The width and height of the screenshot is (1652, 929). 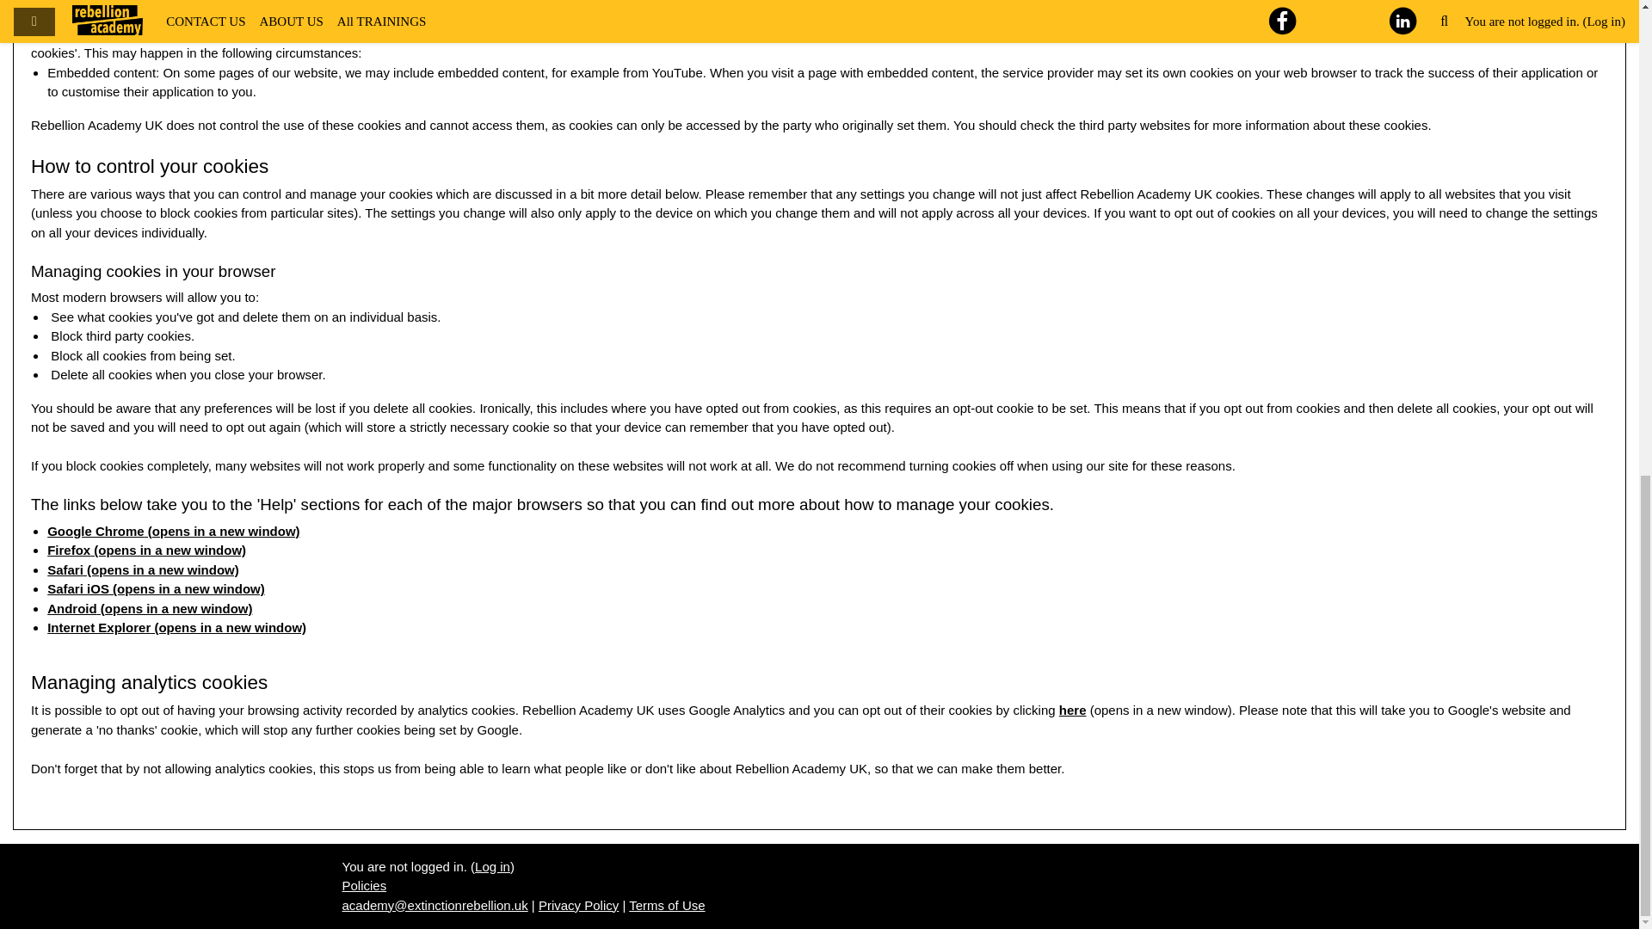 I want to click on Safari, so click(x=65, y=569).